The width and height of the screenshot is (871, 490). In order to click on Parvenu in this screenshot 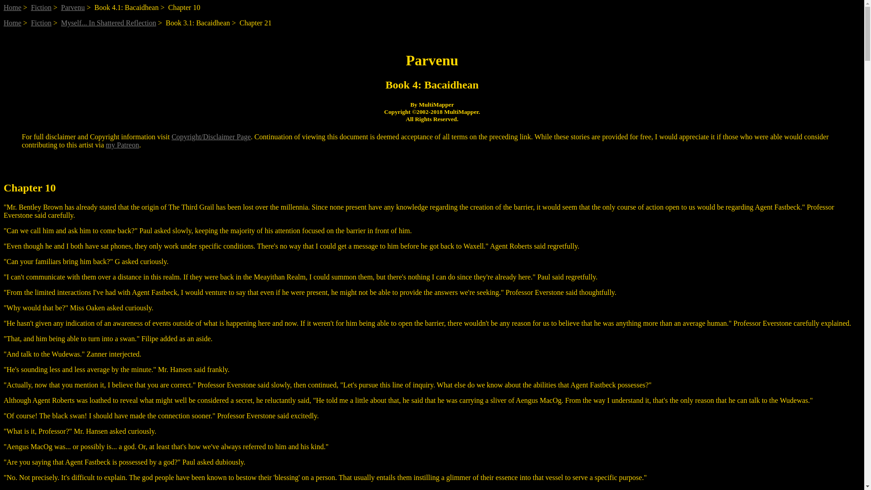, I will do `click(73, 7)`.